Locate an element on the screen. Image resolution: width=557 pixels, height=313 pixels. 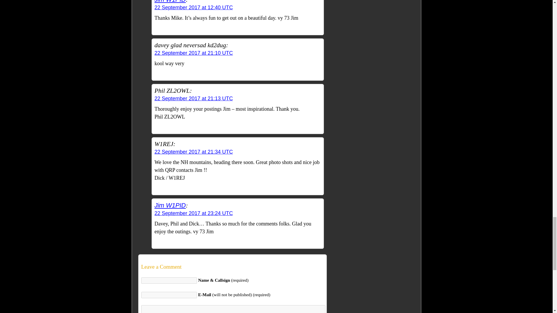
22 September 2017 at 21:10 UTC is located at coordinates (193, 53).